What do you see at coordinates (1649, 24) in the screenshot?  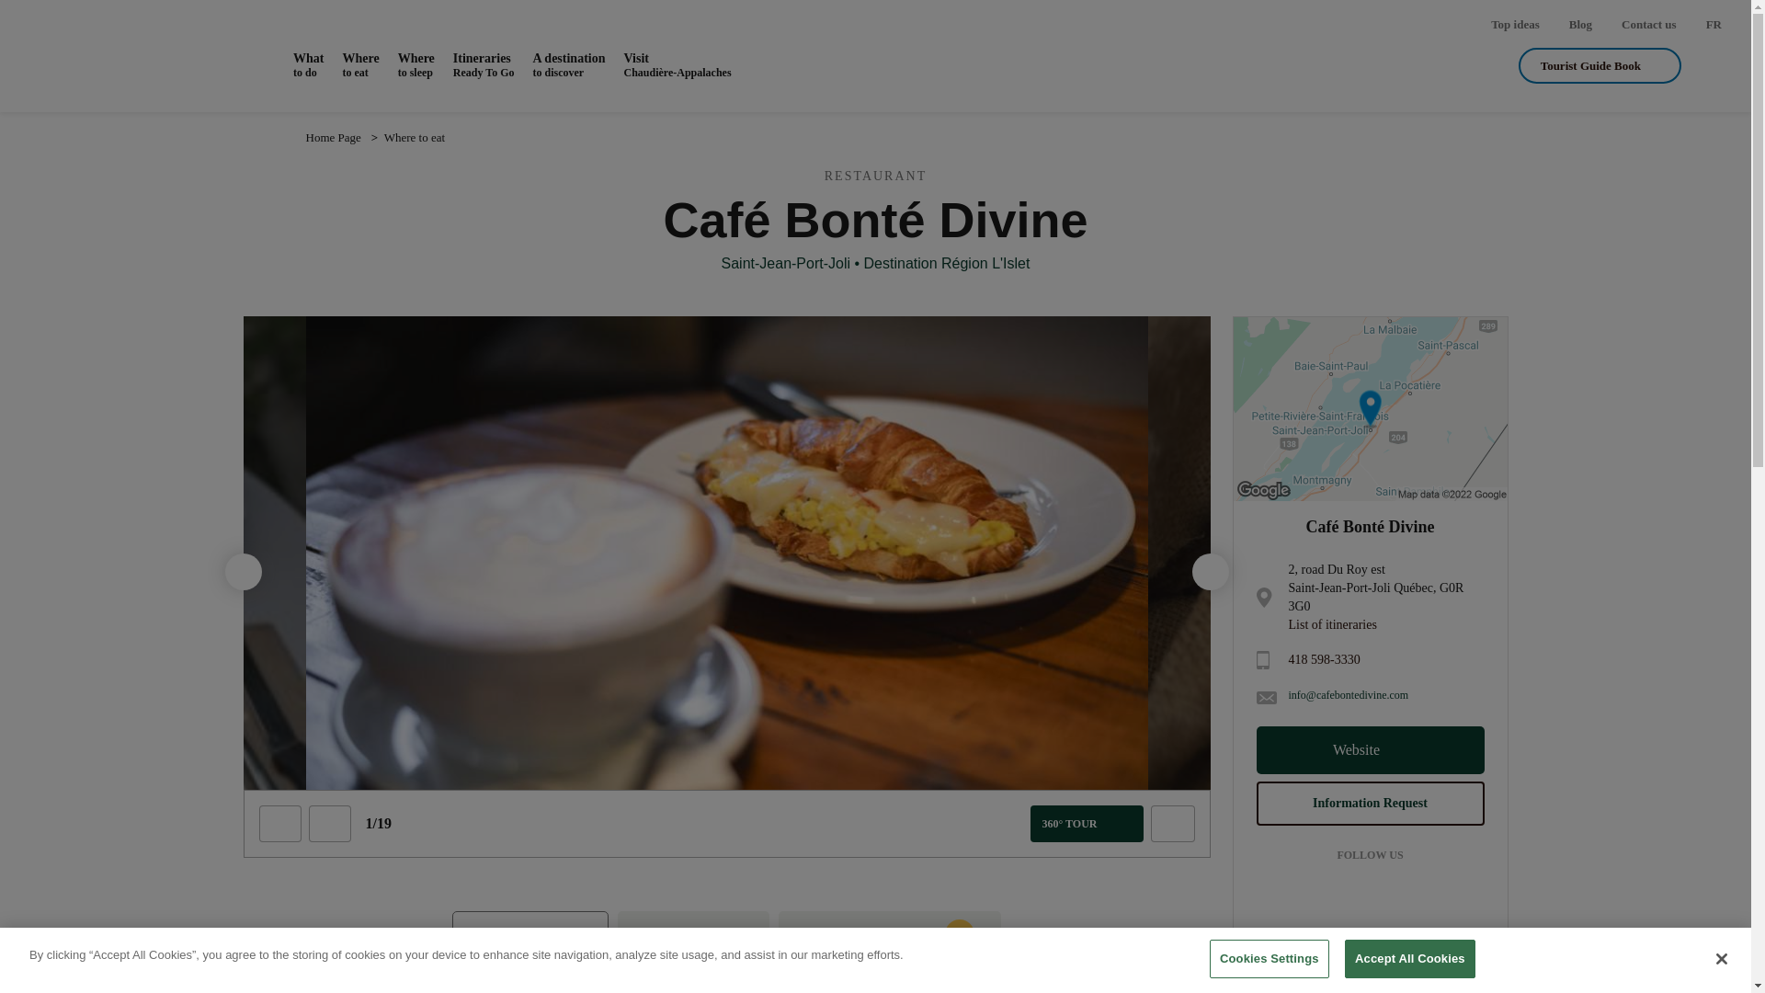 I see `Subscribe` at bounding box center [1649, 24].